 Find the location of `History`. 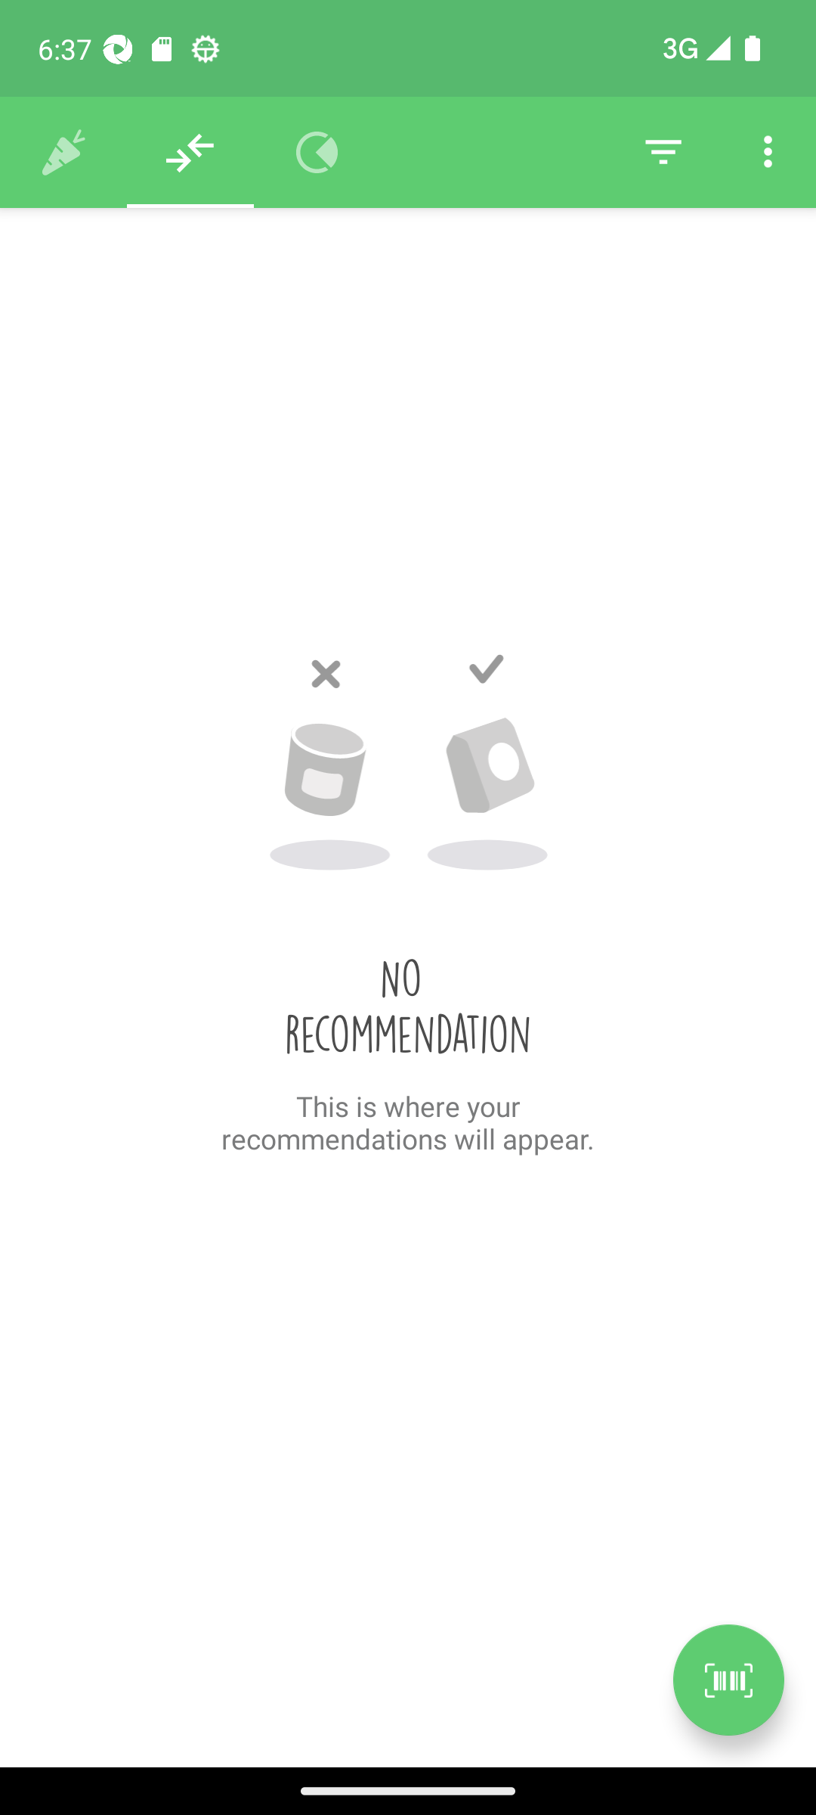

History is located at coordinates (63, 153).